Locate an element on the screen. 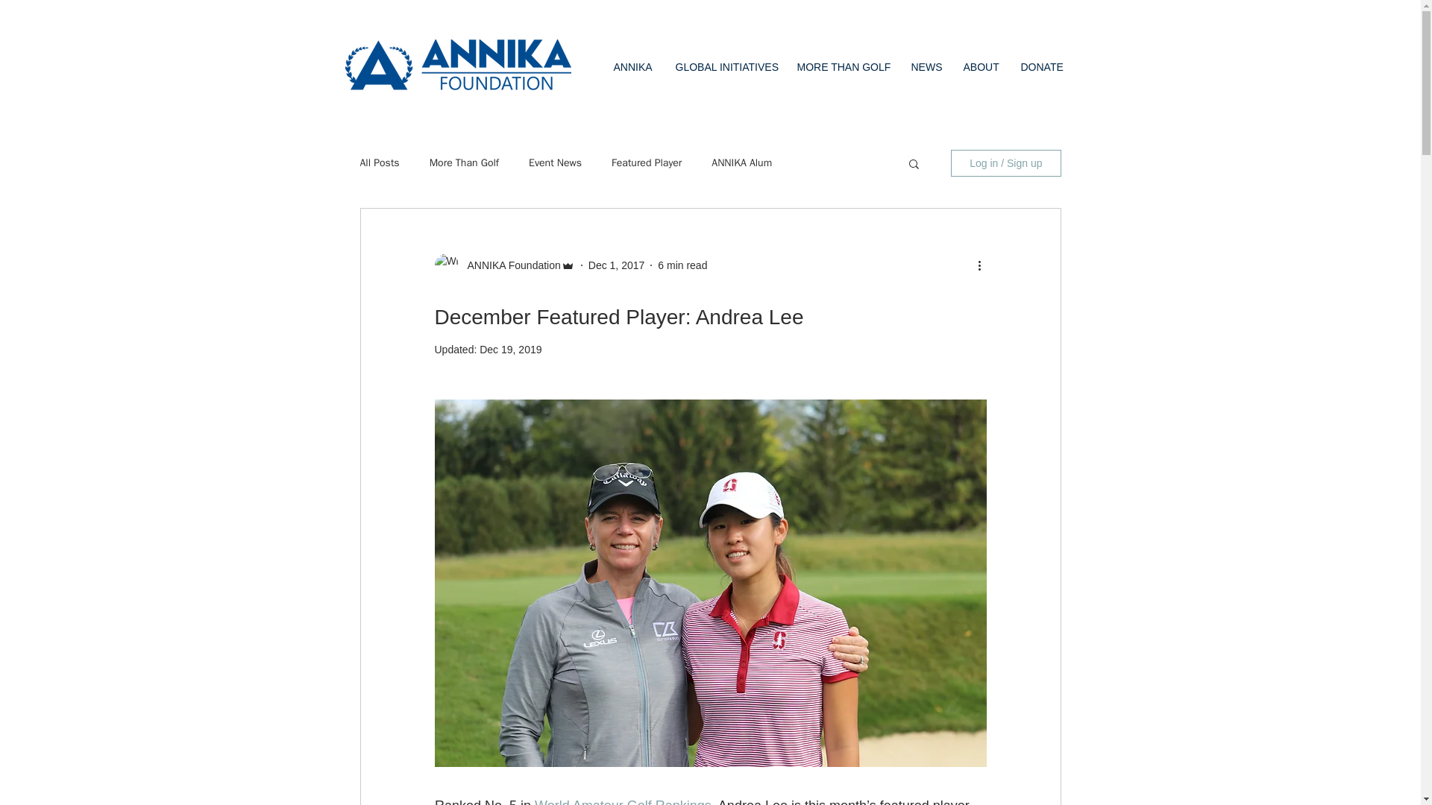 The height and width of the screenshot is (805, 1432). ANNIKA Foundation  is located at coordinates (509, 265).